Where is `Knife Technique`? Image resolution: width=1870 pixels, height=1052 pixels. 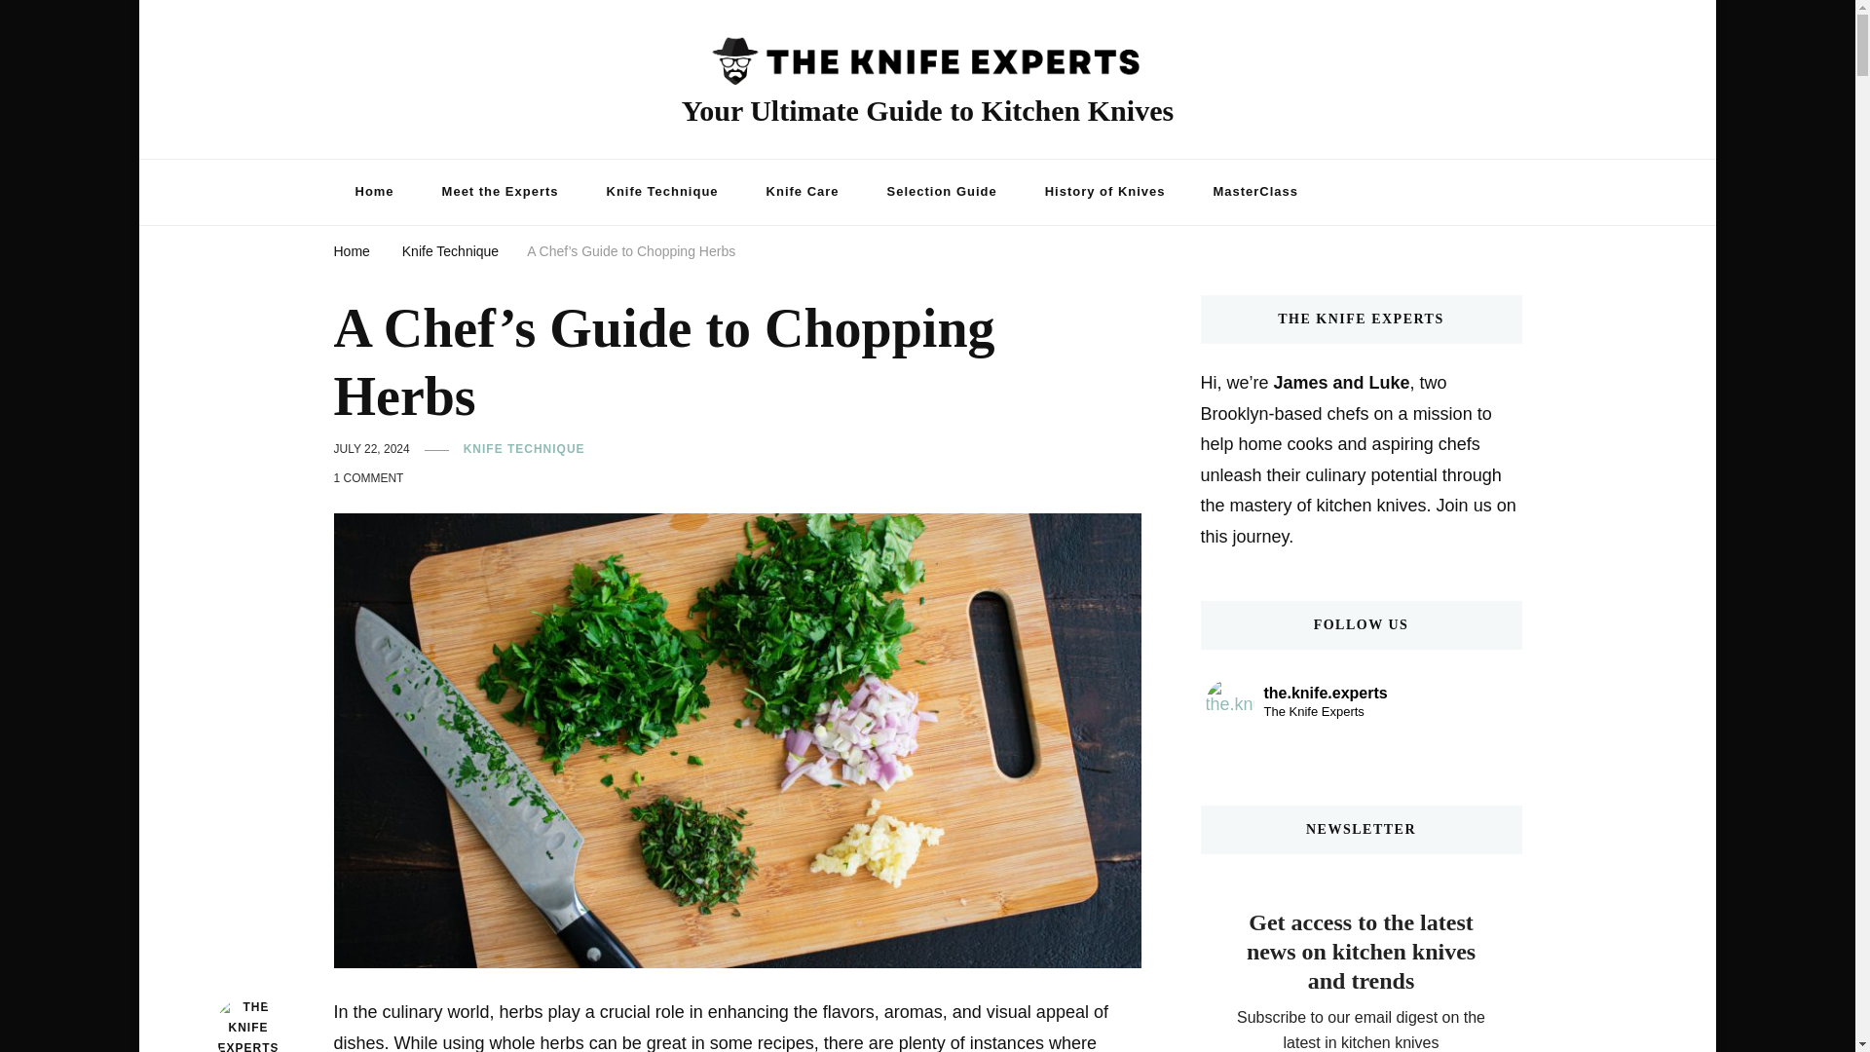 Knife Technique is located at coordinates (662, 193).